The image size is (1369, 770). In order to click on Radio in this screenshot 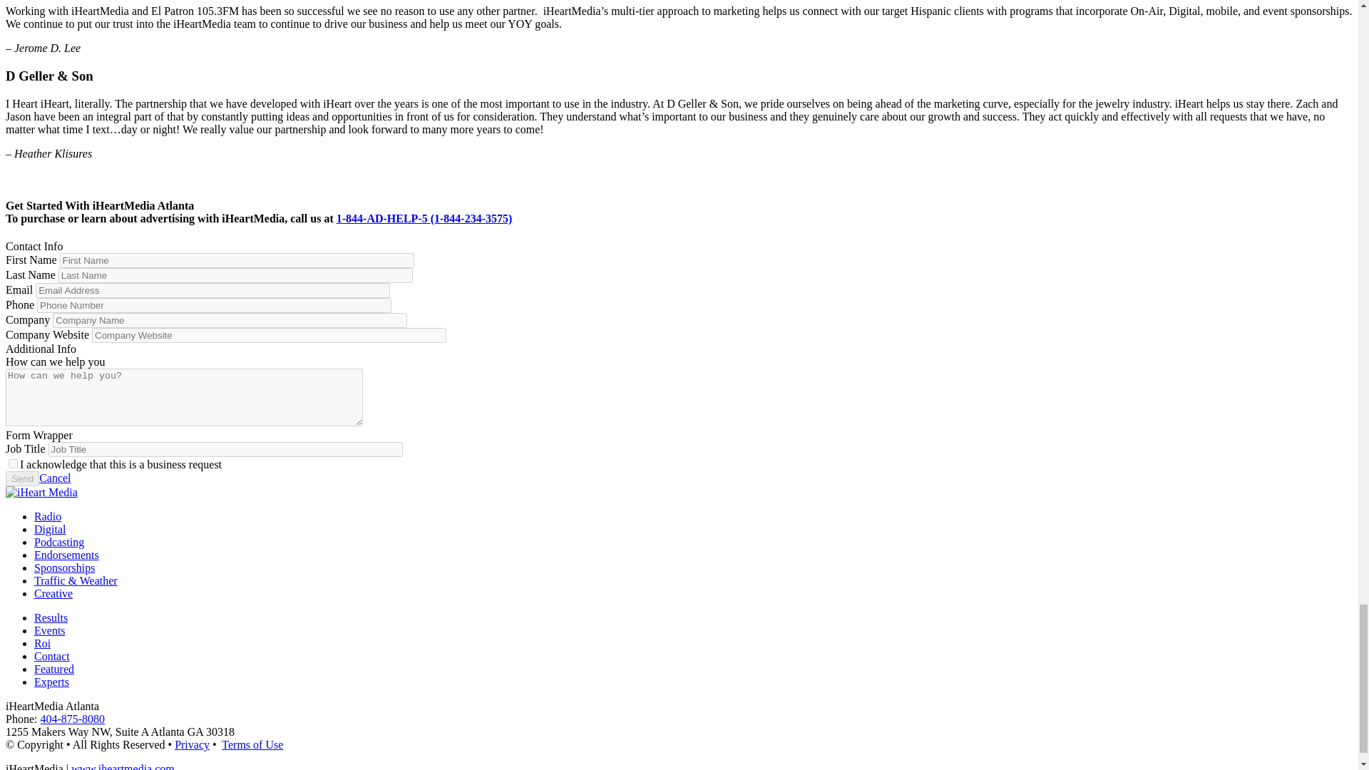, I will do `click(48, 516)`.